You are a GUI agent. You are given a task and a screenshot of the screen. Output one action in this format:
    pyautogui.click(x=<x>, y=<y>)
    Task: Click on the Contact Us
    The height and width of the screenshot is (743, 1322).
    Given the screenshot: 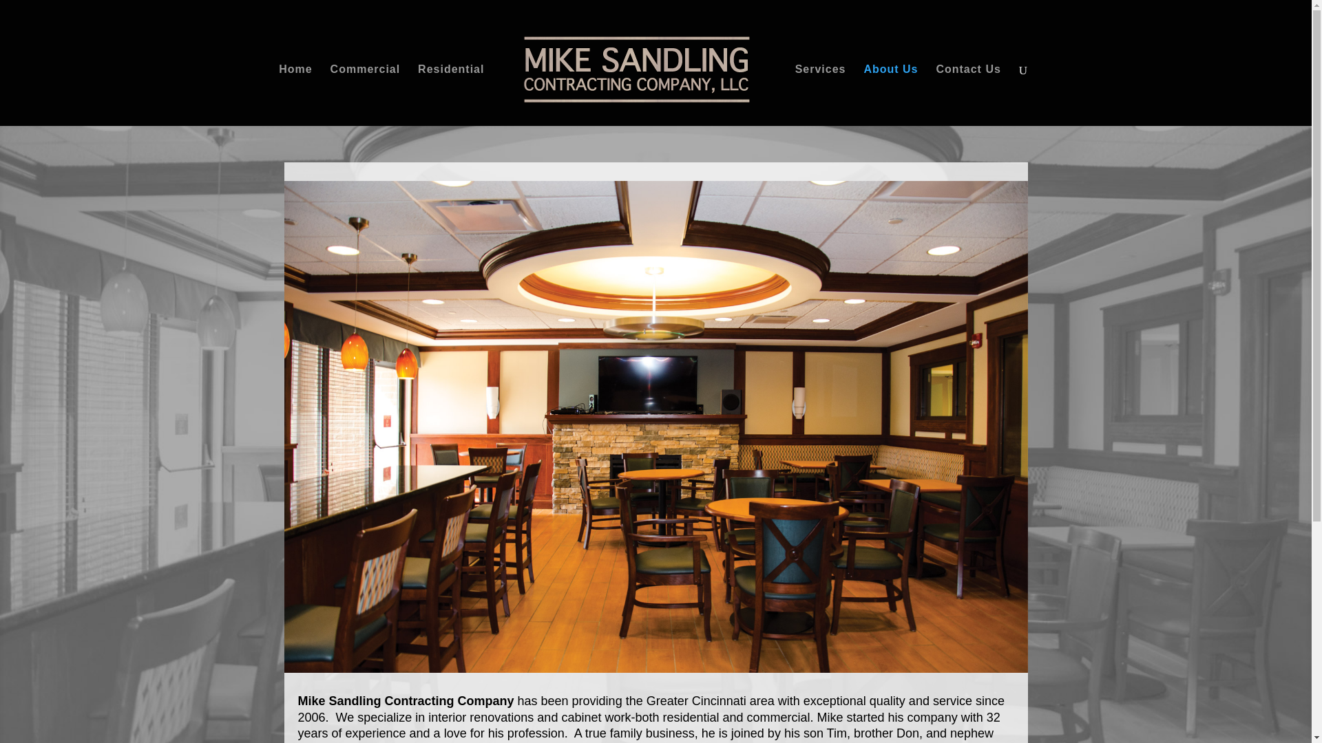 What is the action you would take?
    pyautogui.click(x=968, y=95)
    